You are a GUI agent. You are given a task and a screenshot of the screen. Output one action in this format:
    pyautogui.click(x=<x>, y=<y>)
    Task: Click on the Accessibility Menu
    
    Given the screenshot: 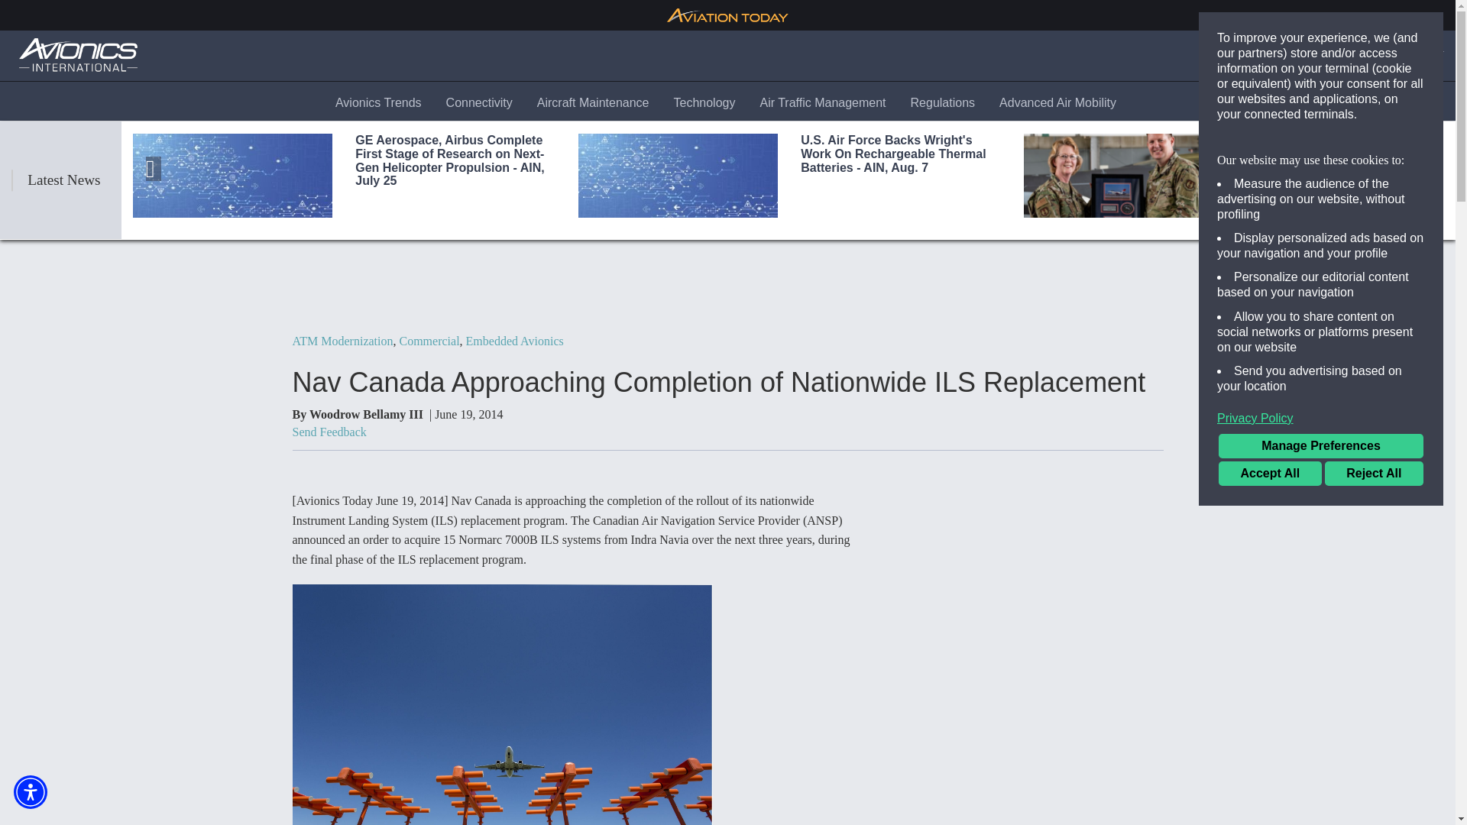 What is the action you would take?
    pyautogui.click(x=30, y=792)
    